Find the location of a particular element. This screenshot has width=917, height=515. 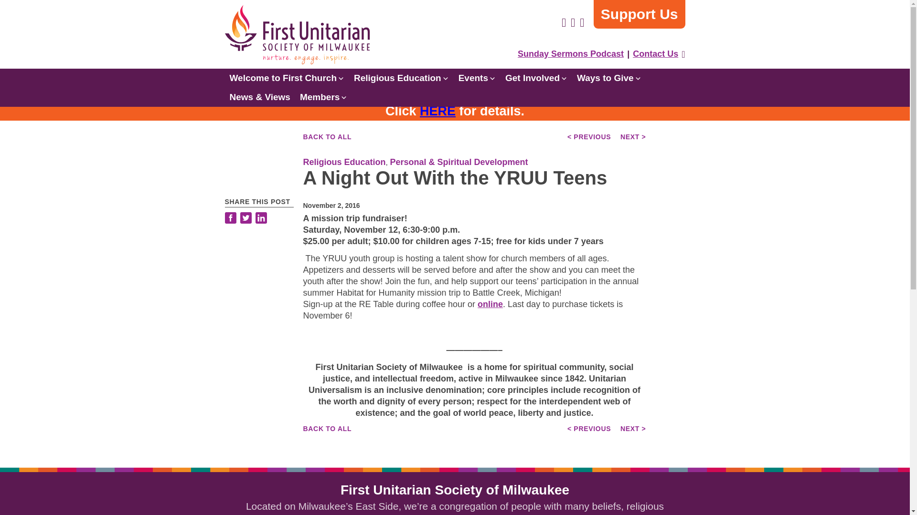

LinkedIn is located at coordinates (261, 219).